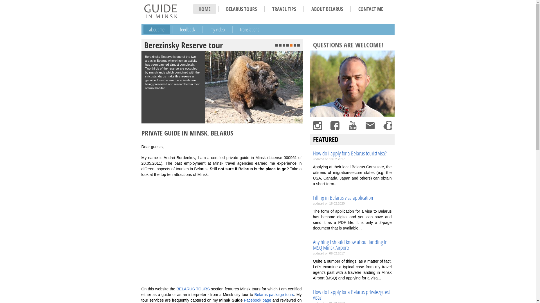 Image resolution: width=540 pixels, height=303 pixels. Describe the element at coordinates (327, 9) in the screenshot. I see `ABOUT BELARUS` at that location.